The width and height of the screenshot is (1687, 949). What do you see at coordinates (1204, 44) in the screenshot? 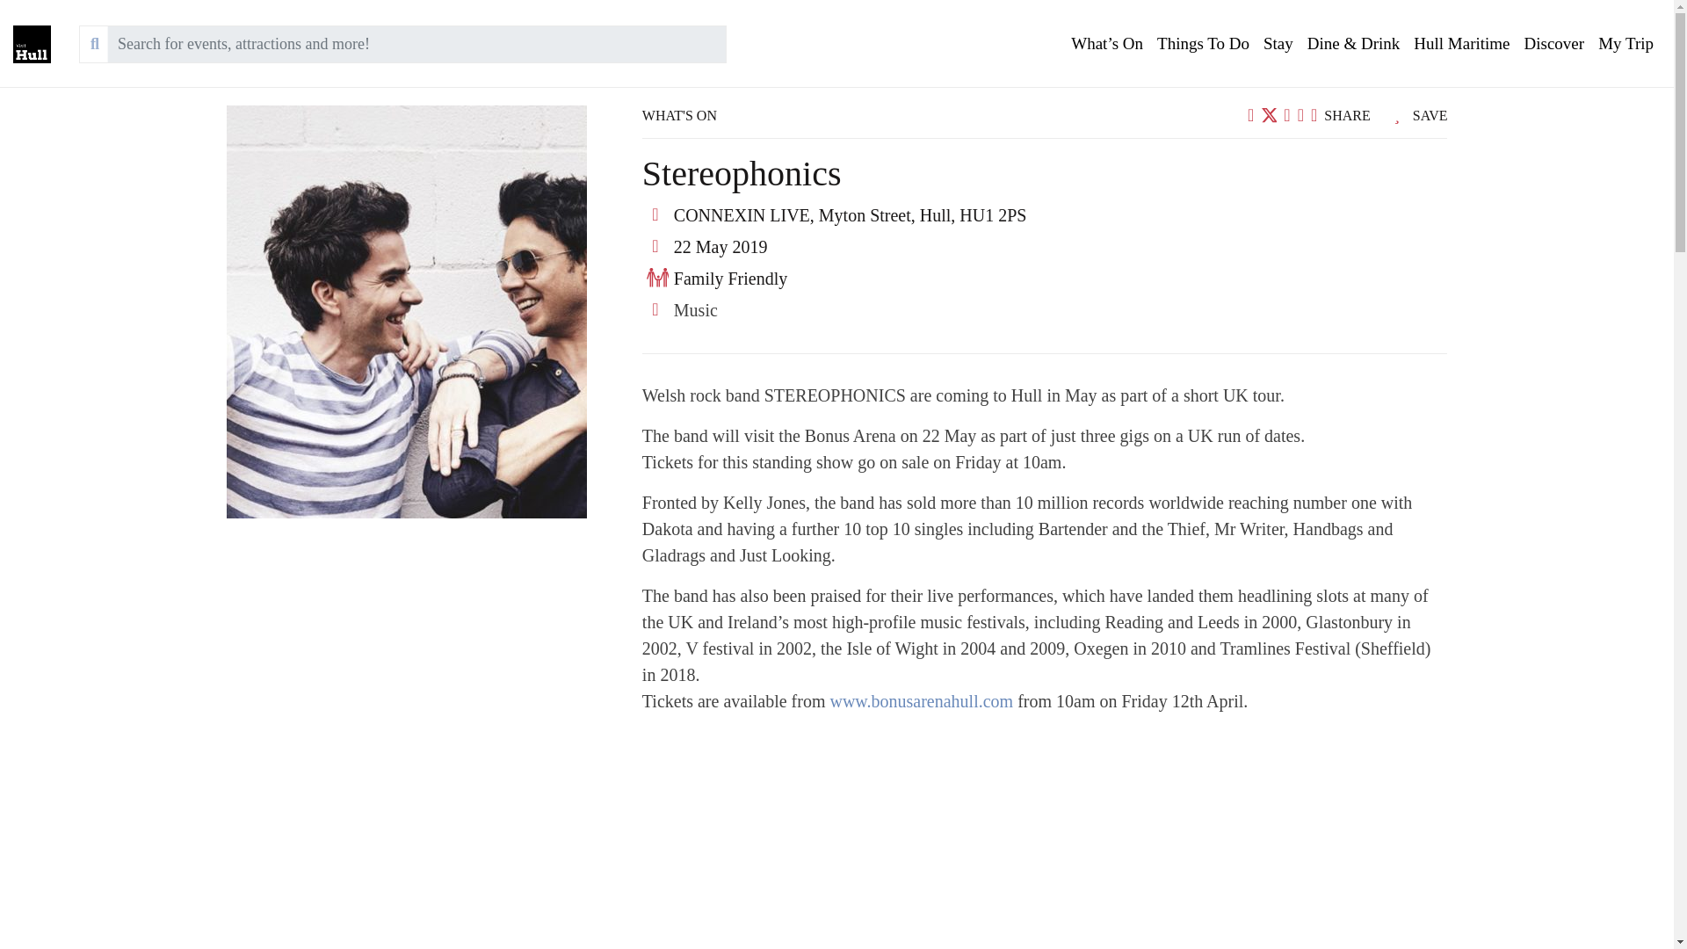
I see `Things To Do` at bounding box center [1204, 44].